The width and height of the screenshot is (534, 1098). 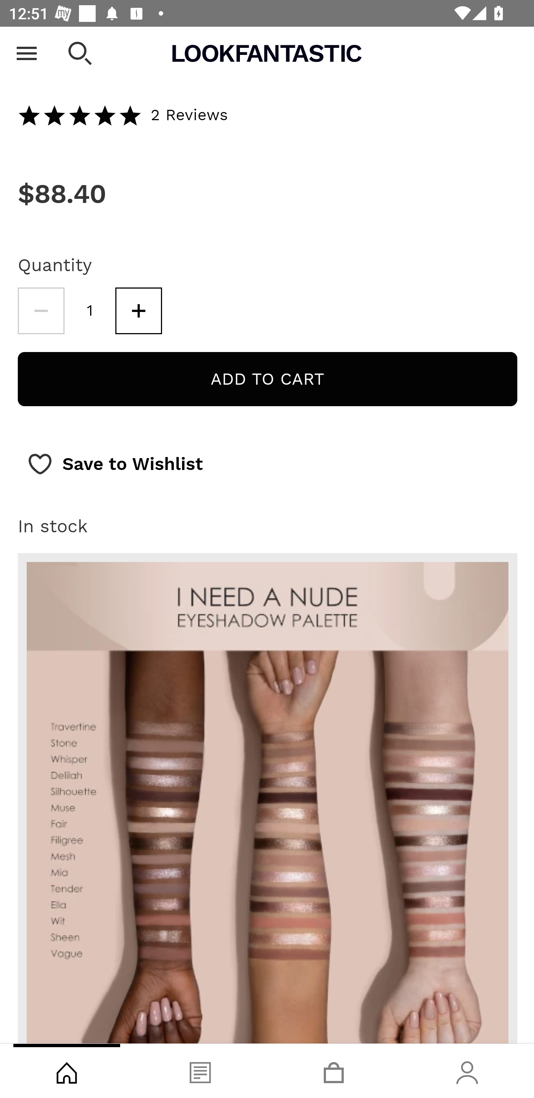 I want to click on Blog, tab, 2 of 4, so click(x=200, y=1071).